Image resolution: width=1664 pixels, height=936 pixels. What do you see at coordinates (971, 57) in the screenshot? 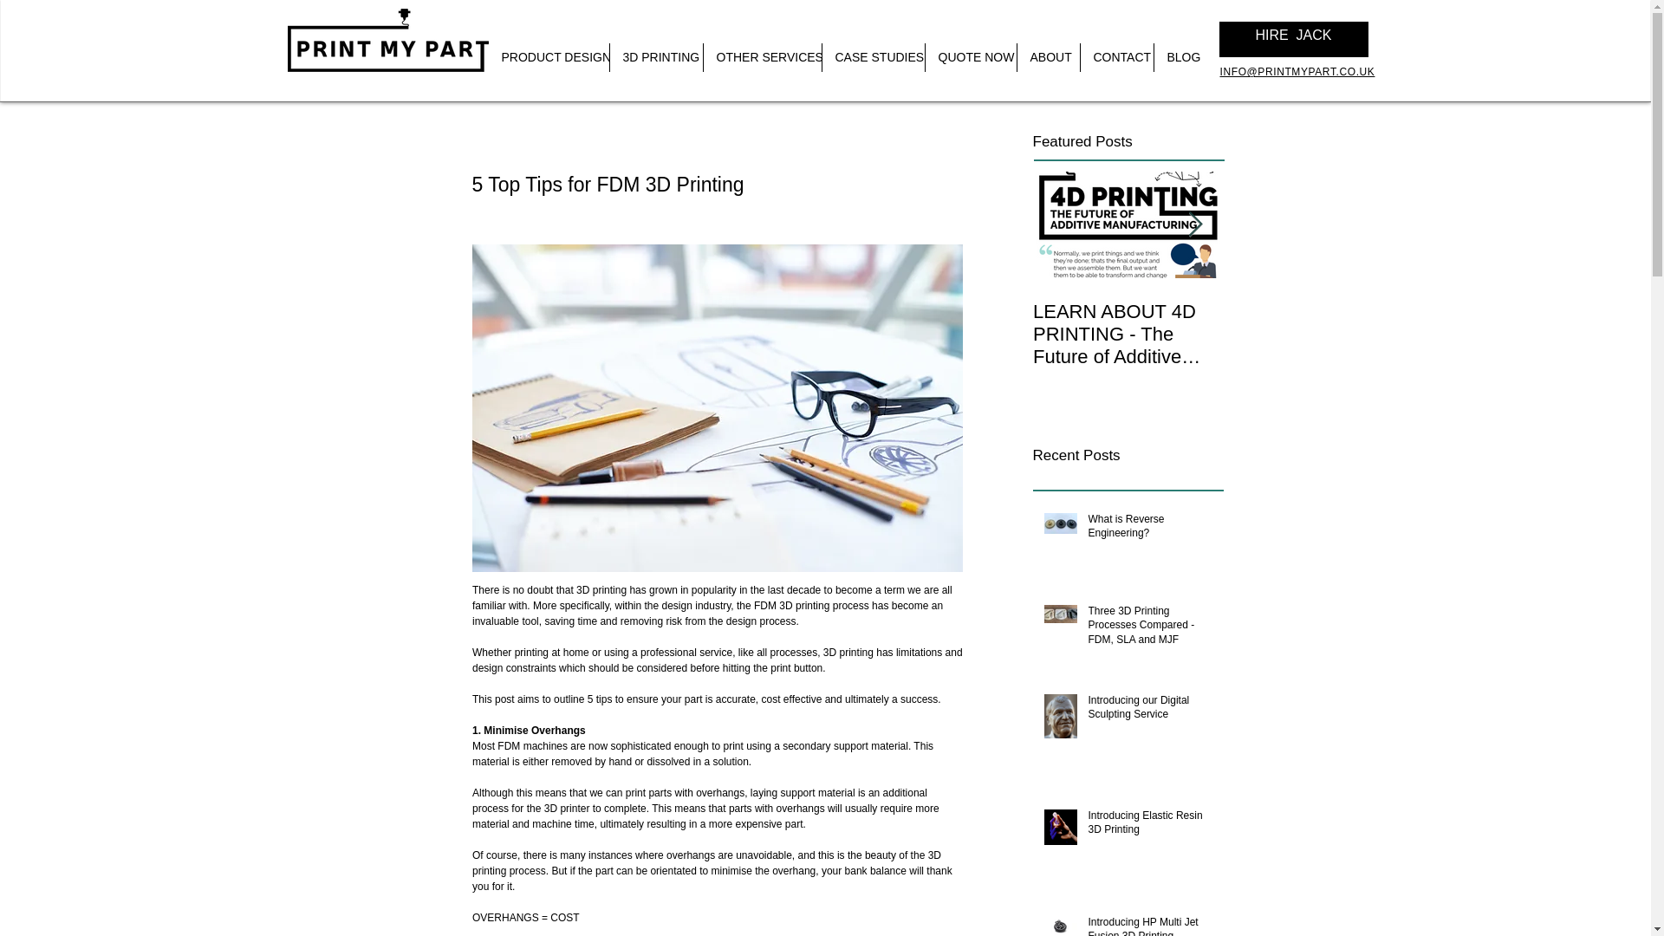
I see `QUOTE NOW` at bounding box center [971, 57].